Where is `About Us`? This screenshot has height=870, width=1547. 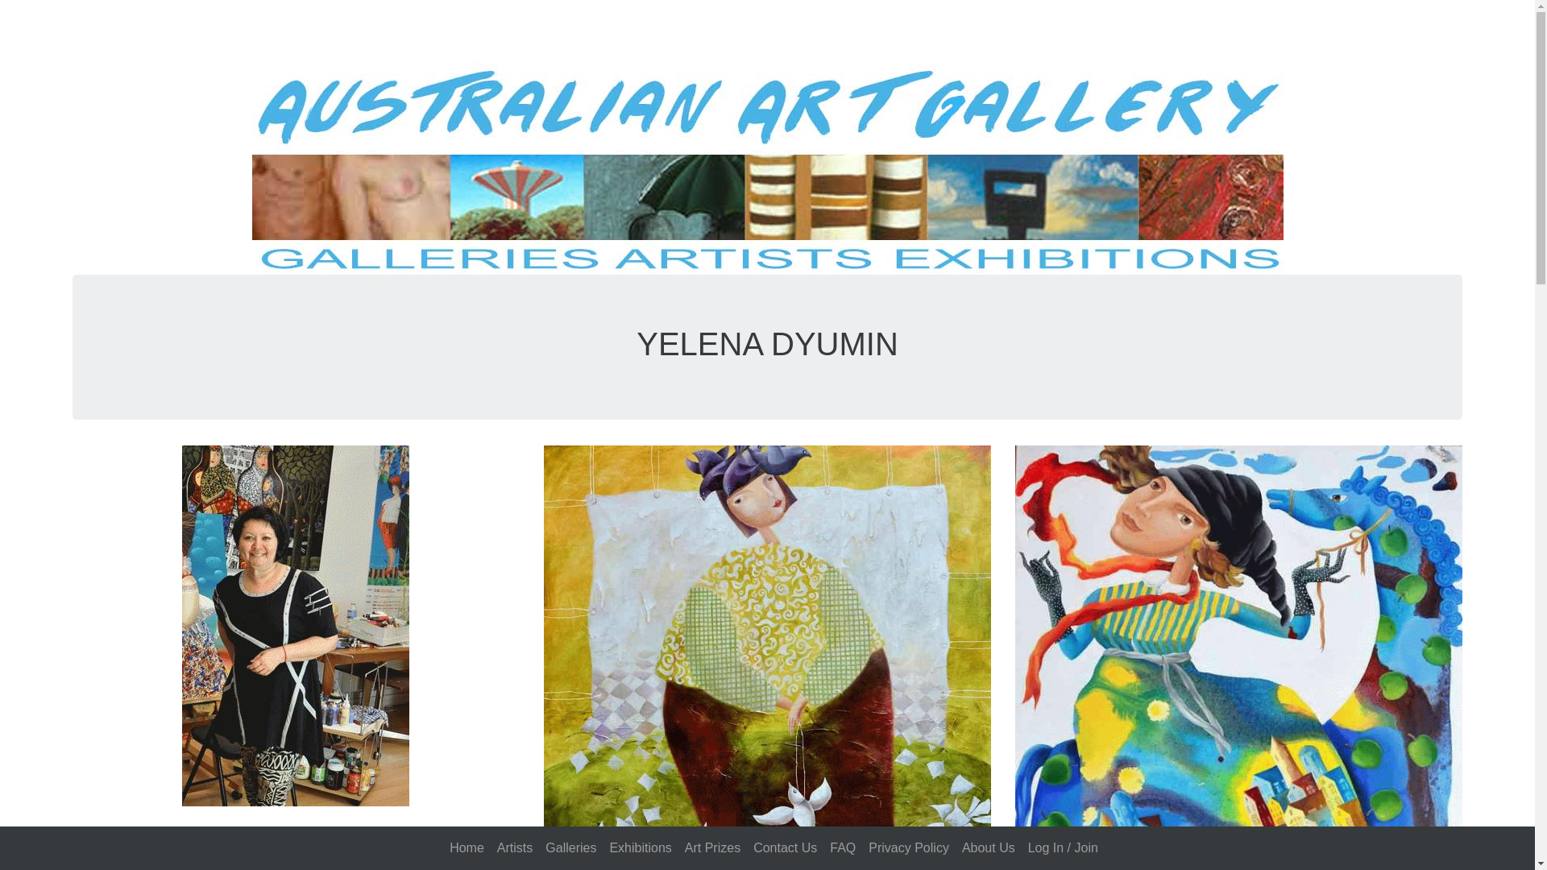
About Us is located at coordinates (988, 847).